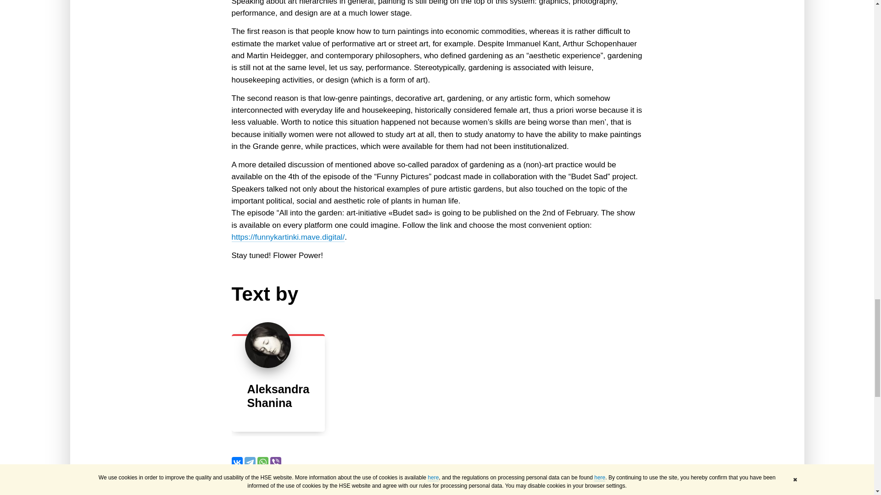  Describe the element at coordinates (262, 462) in the screenshot. I see `WhatsApp` at that location.